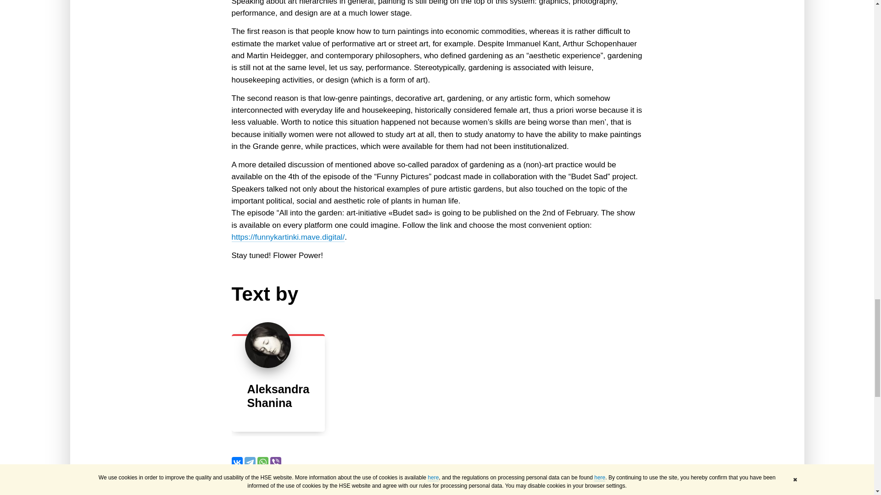  Describe the element at coordinates (262, 462) in the screenshot. I see `WhatsApp` at that location.